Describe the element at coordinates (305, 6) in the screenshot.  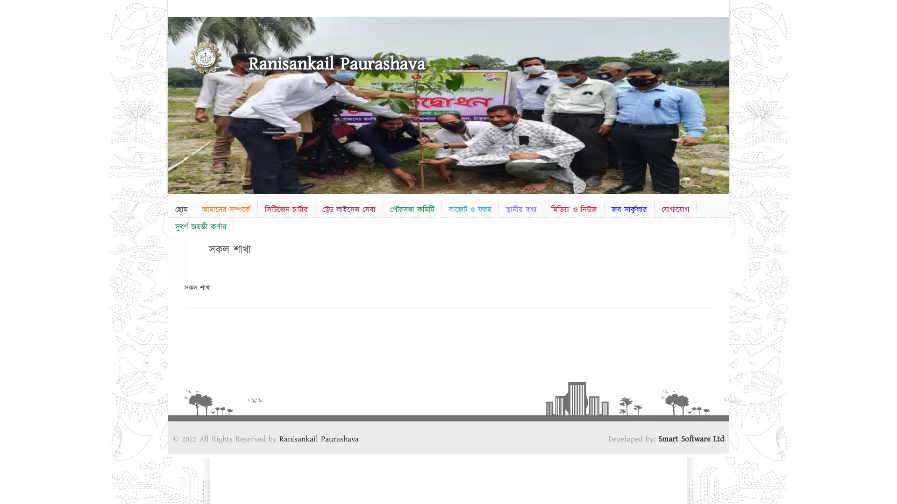
I see `Go` at that location.